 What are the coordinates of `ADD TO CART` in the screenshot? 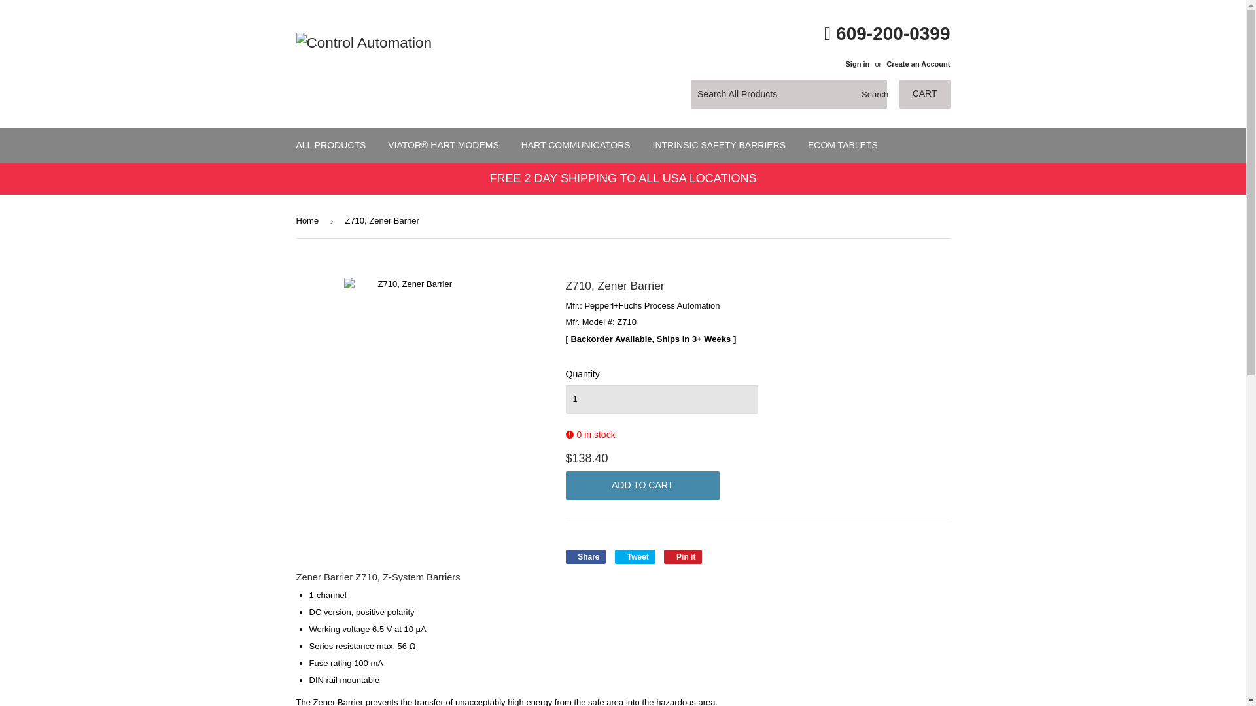 It's located at (585, 557).